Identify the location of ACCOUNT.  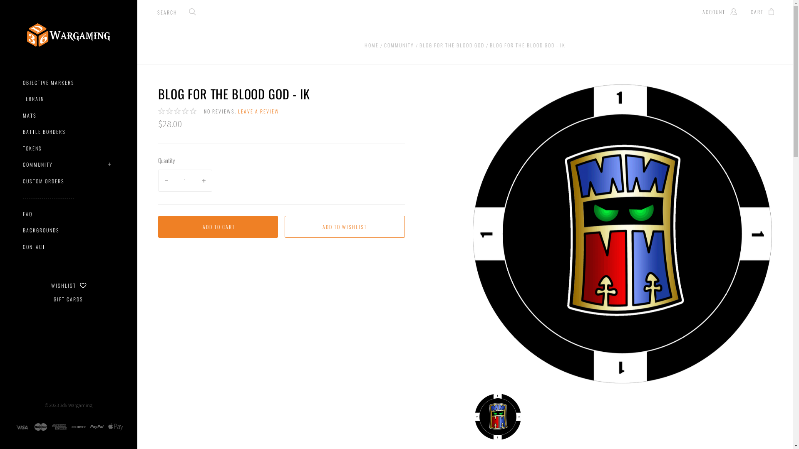
(720, 12).